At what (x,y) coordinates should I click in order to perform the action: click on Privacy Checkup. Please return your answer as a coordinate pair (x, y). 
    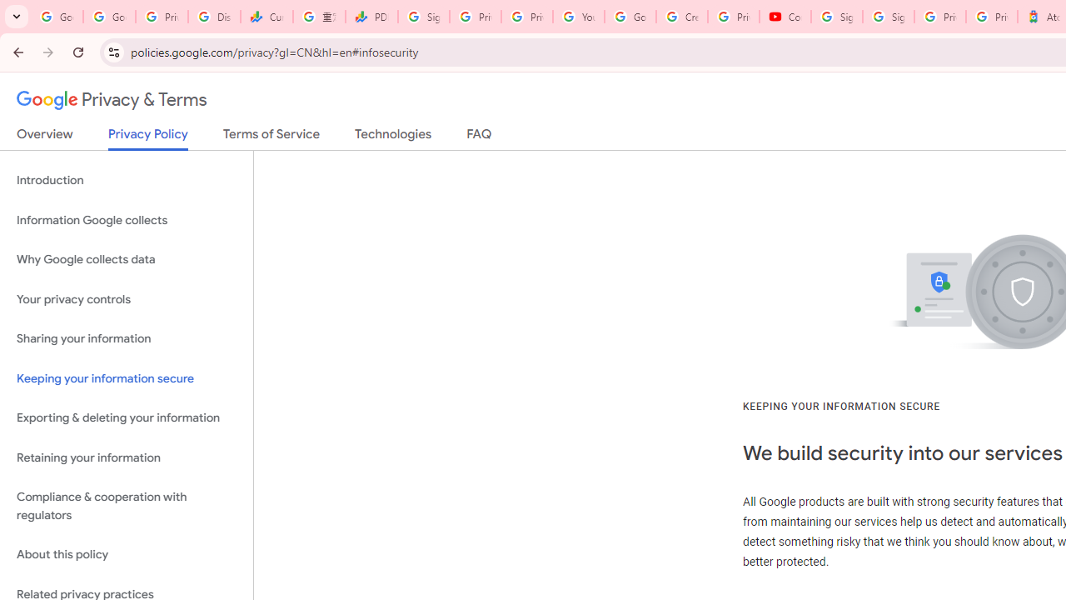
    Looking at the image, I should click on (526, 17).